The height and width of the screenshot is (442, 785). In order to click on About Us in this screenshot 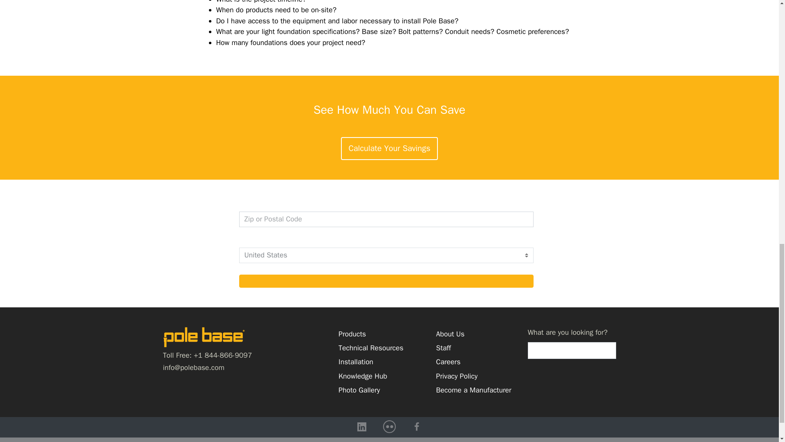, I will do `click(474, 334)`.